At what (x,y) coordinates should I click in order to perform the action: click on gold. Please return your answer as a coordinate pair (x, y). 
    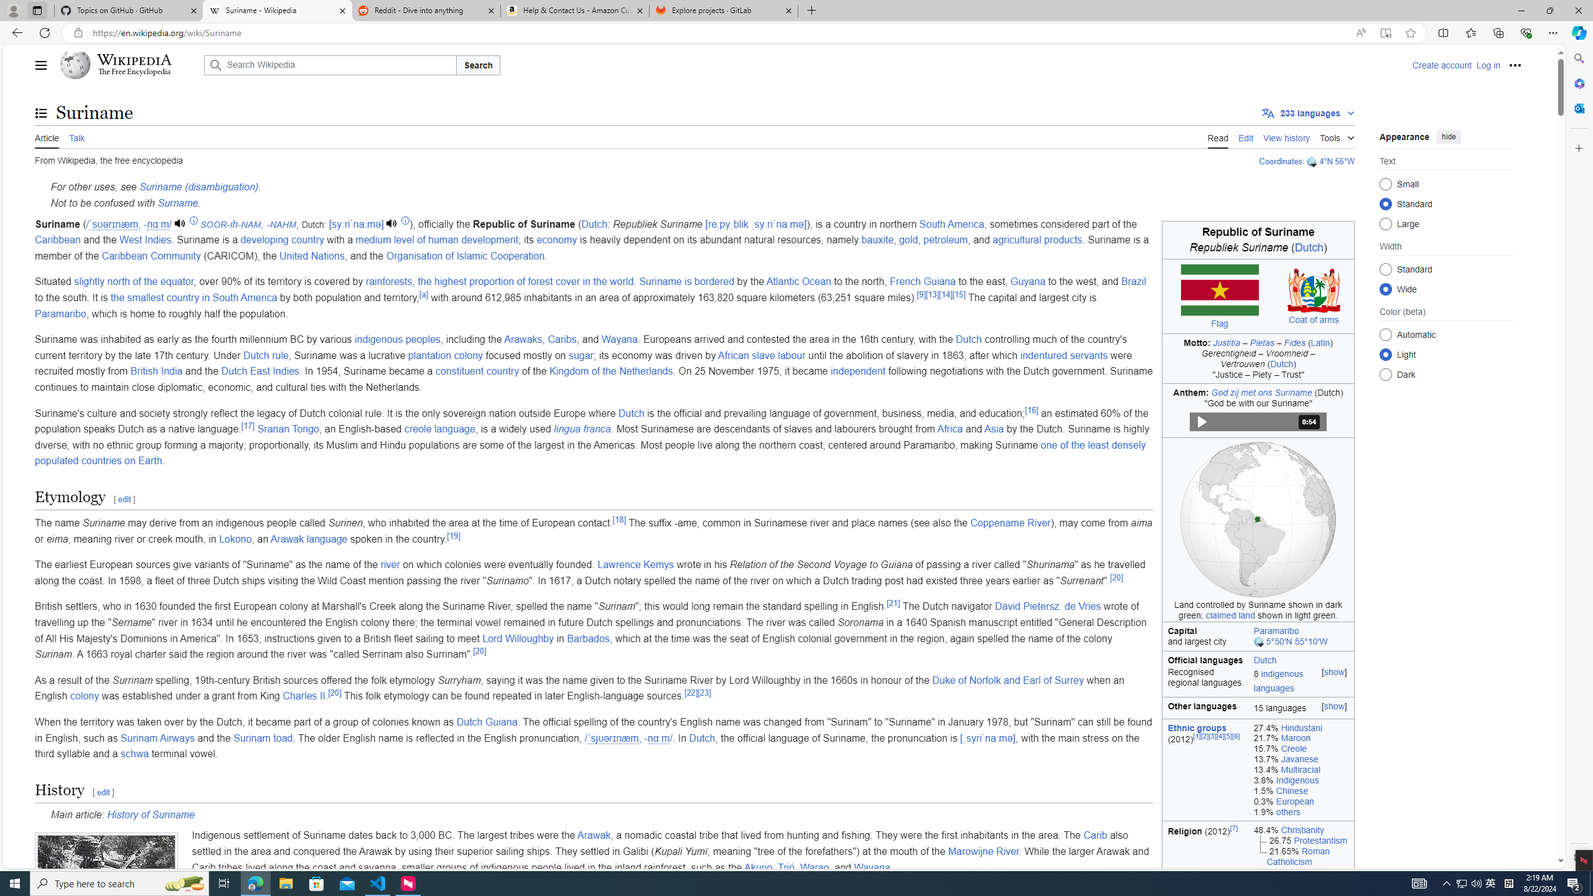
    Looking at the image, I should click on (909, 240).